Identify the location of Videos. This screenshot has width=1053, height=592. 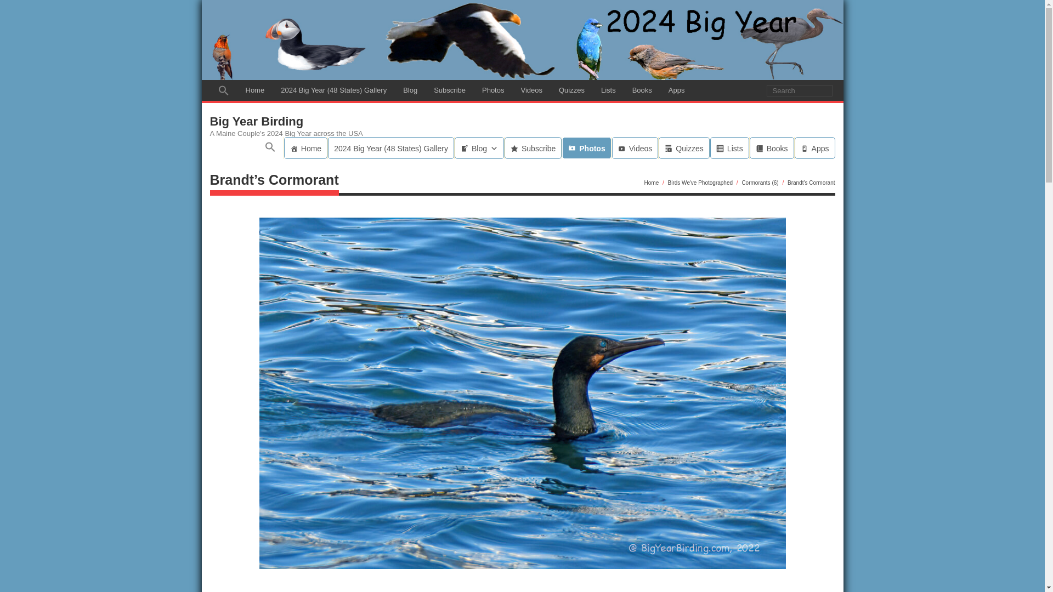
(531, 90).